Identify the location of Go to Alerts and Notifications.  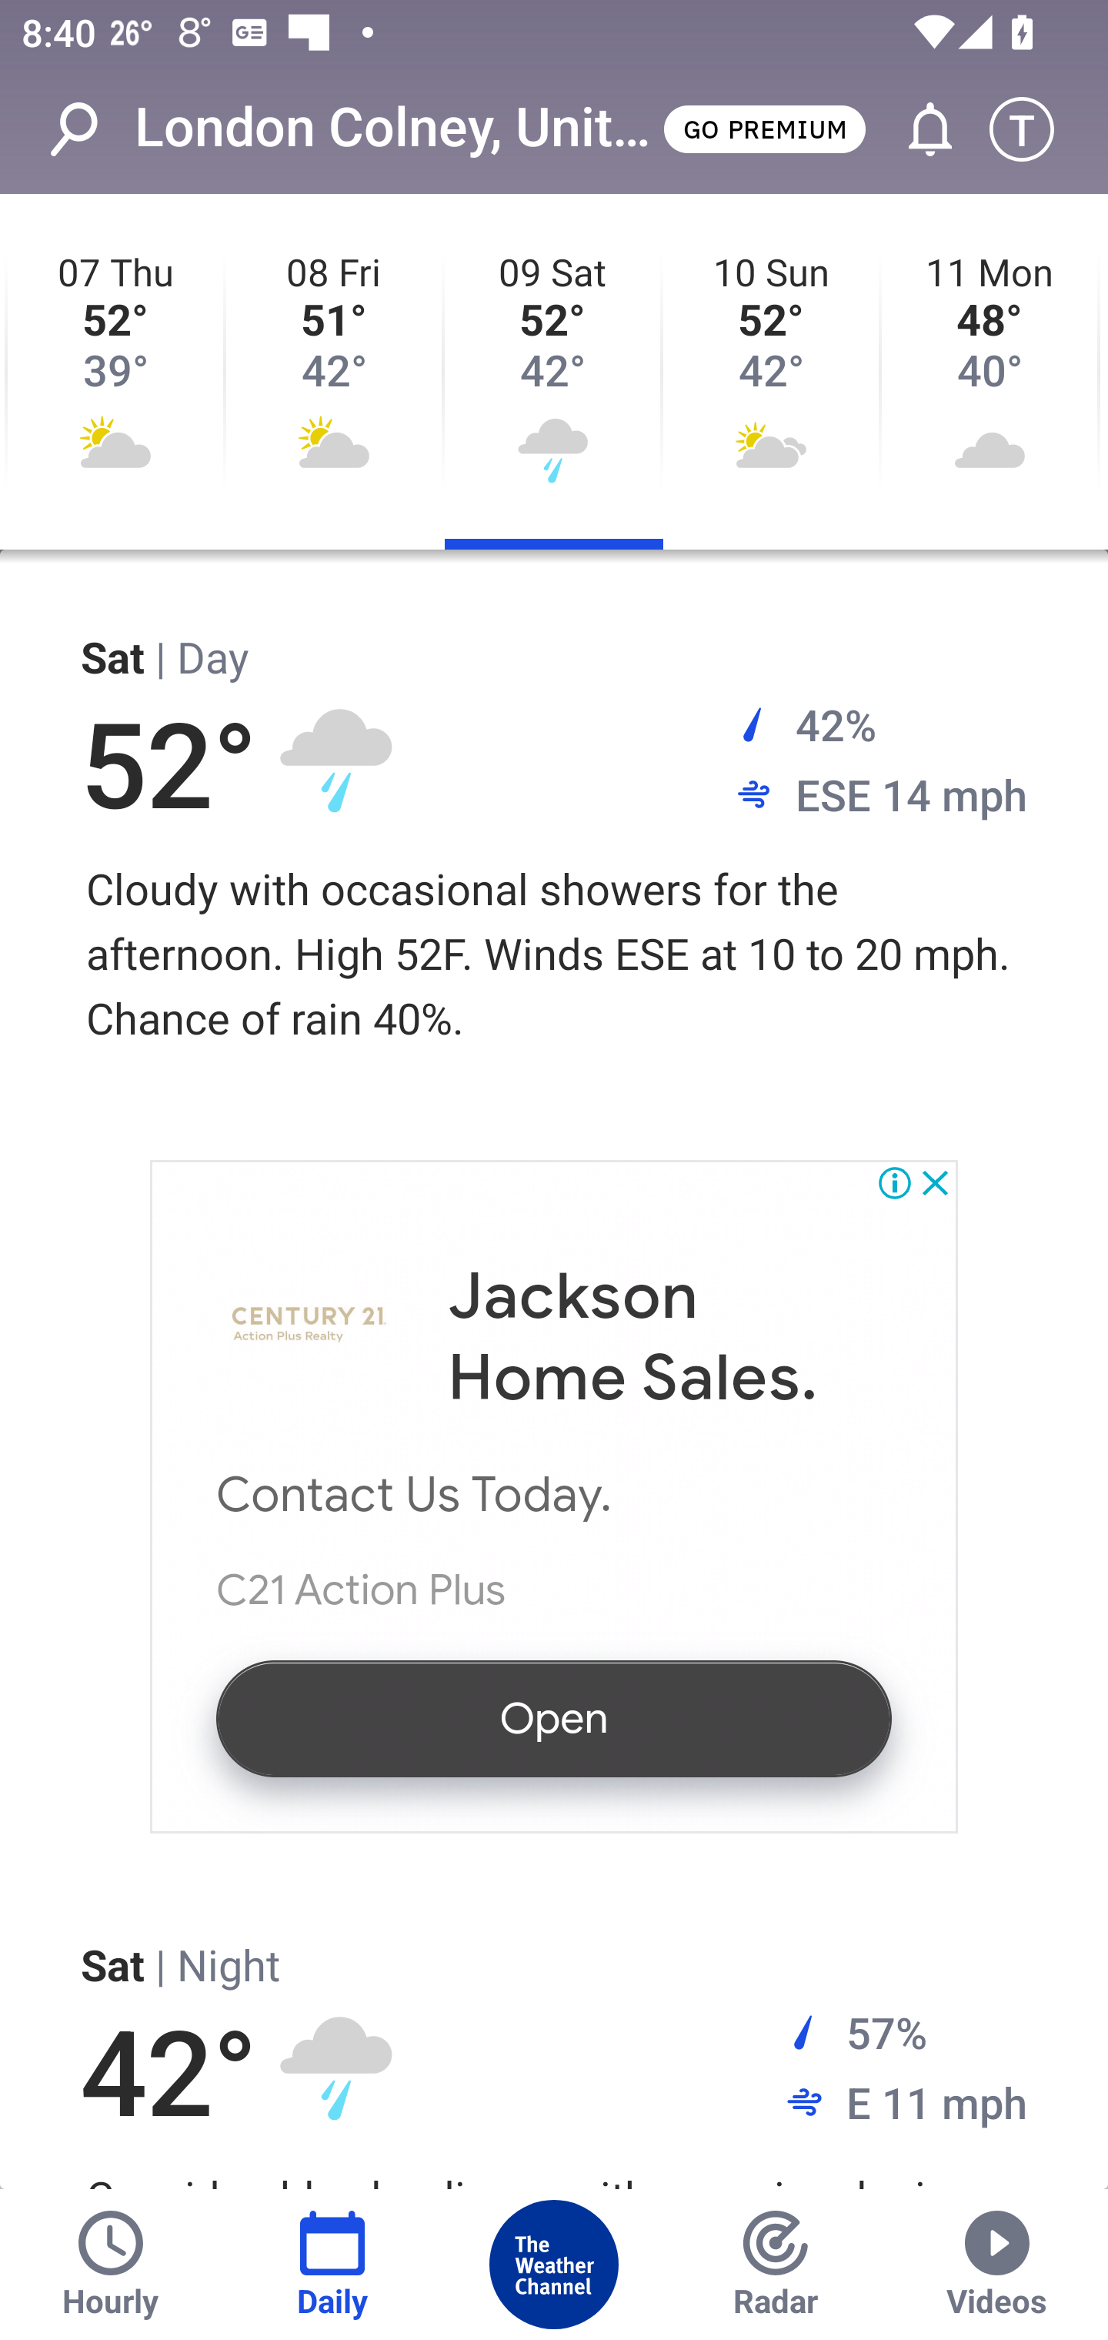
(916, 129).